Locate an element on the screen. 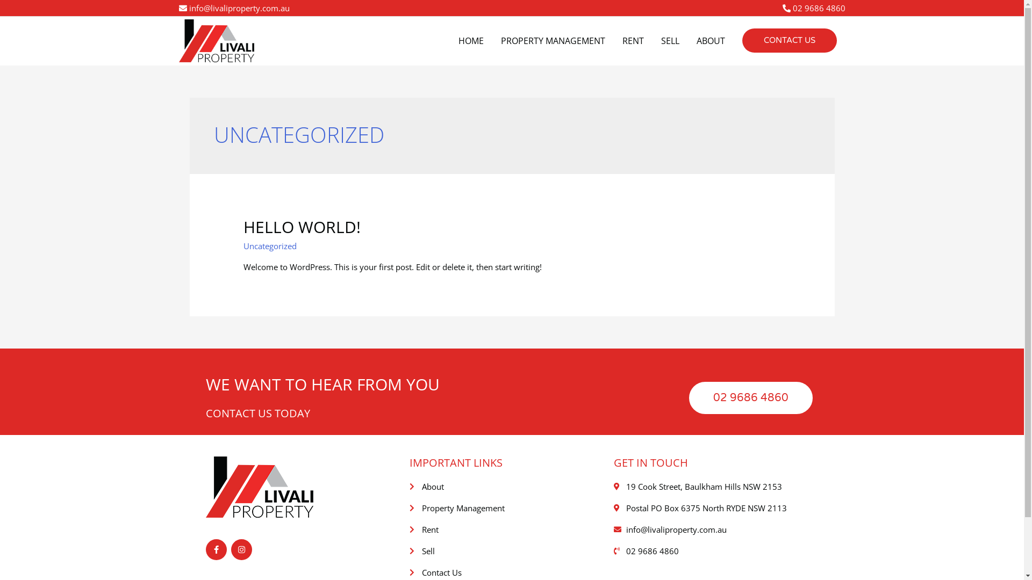 The height and width of the screenshot is (580, 1032). About is located at coordinates (512, 487).